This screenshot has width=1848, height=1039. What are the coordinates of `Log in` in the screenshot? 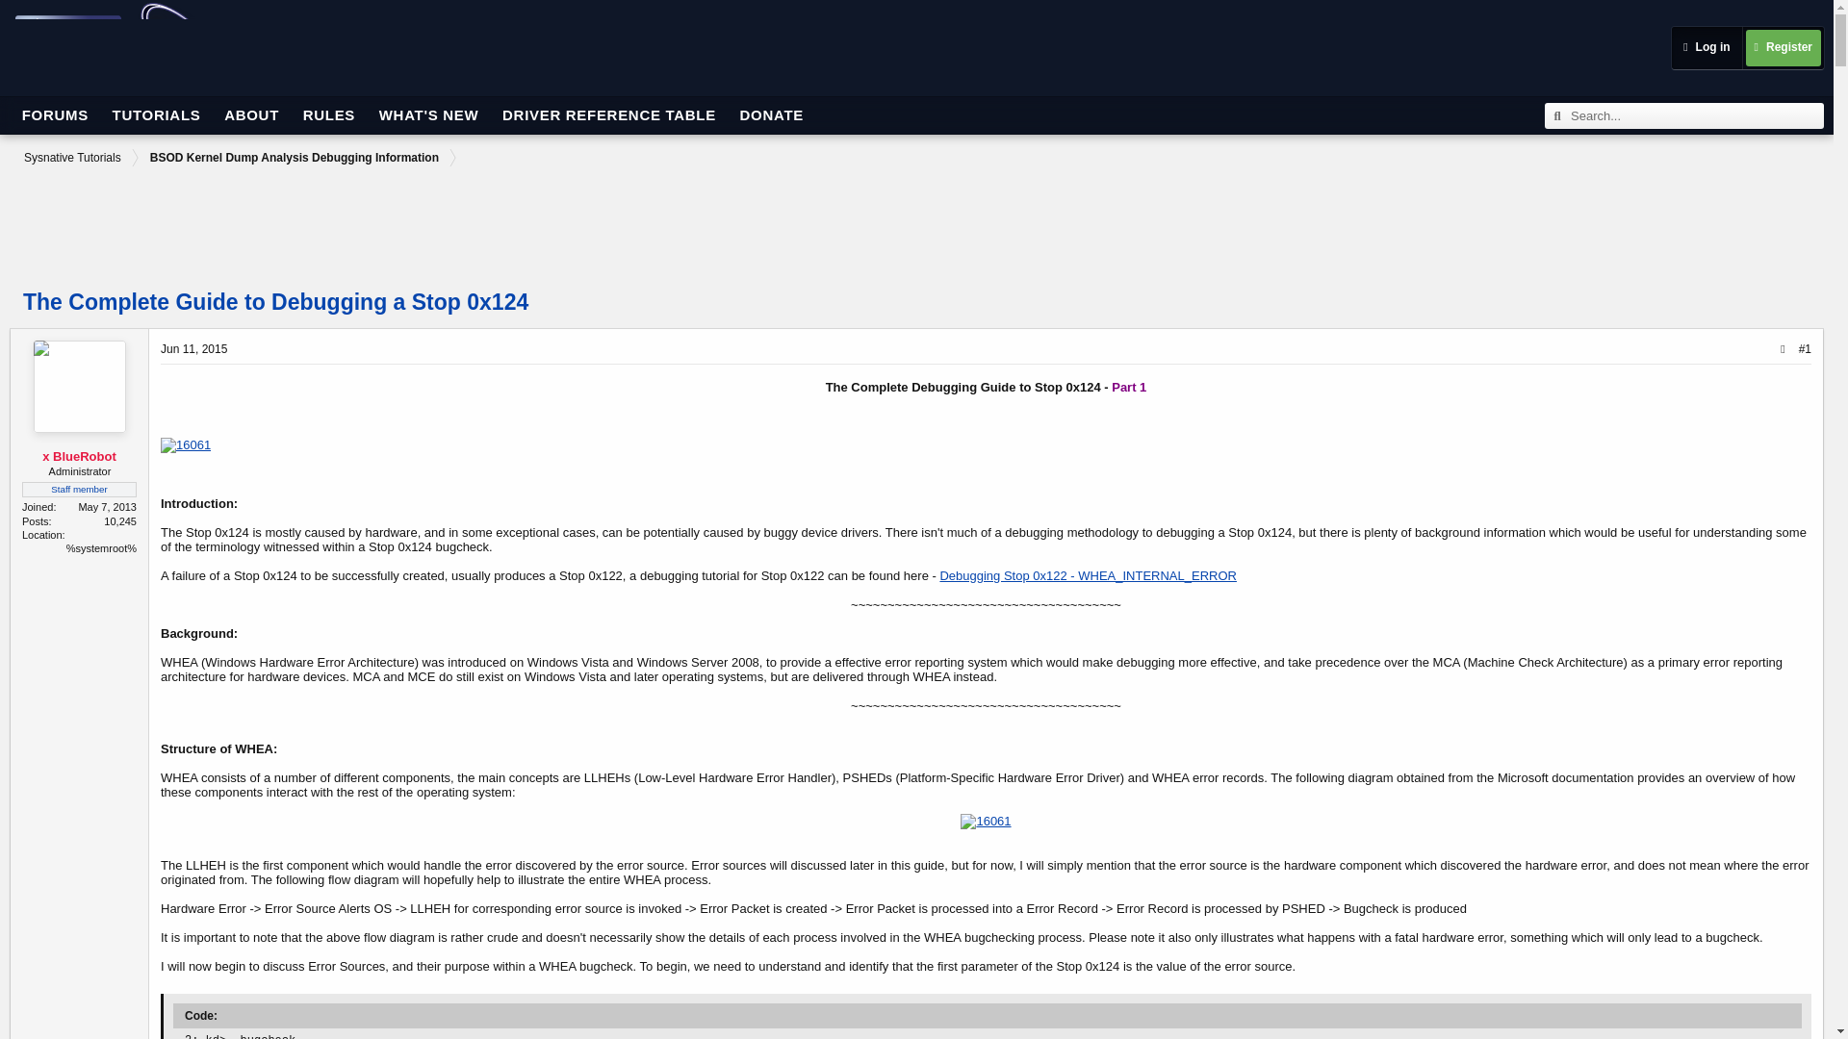 It's located at (1706, 48).